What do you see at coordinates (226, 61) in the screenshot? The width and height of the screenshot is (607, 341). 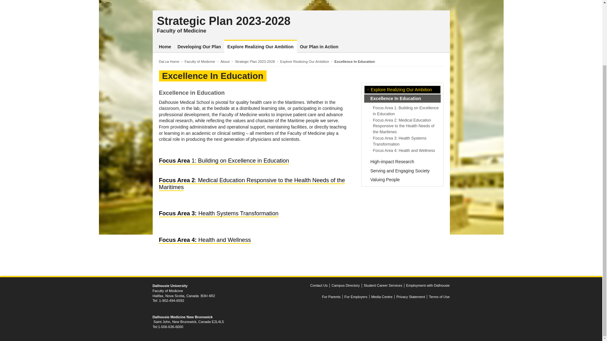 I see `About` at bounding box center [226, 61].